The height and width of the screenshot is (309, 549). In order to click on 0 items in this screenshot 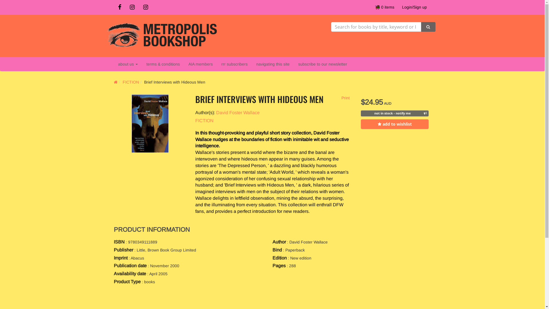, I will do `click(385, 7)`.